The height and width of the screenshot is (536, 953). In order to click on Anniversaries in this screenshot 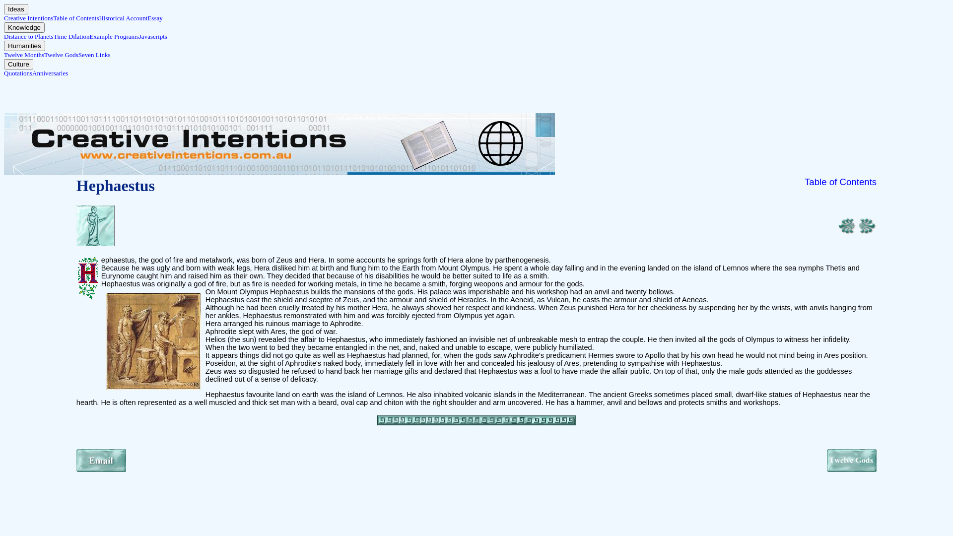, I will do `click(50, 73)`.